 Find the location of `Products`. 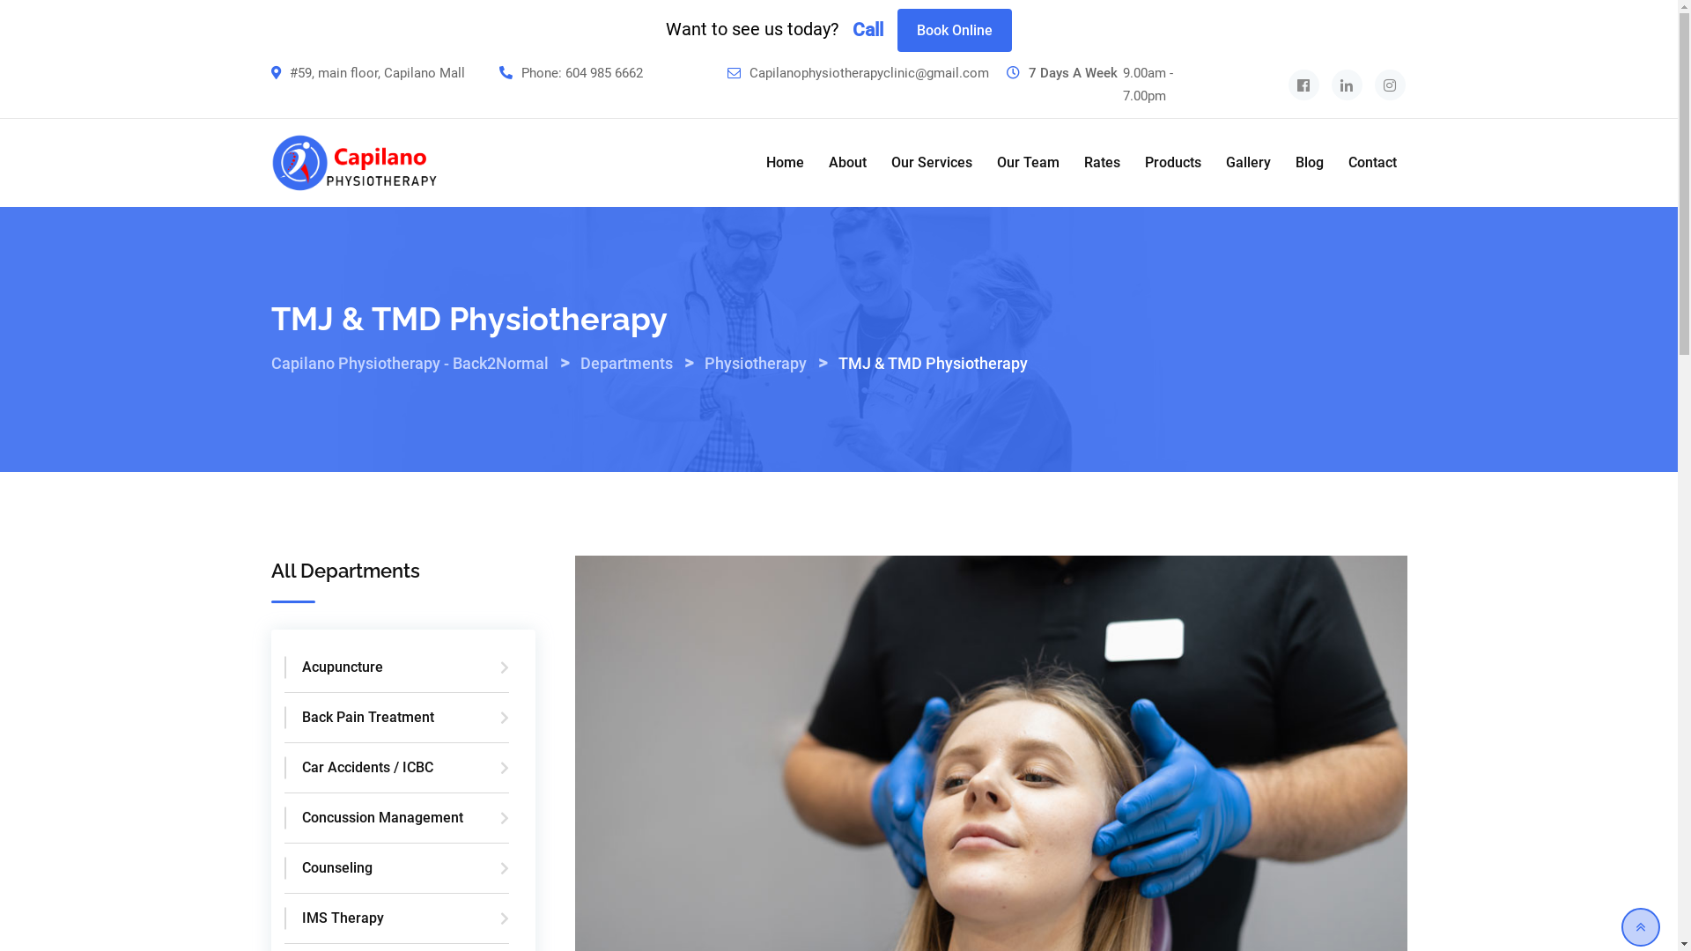

Products is located at coordinates (1173, 163).